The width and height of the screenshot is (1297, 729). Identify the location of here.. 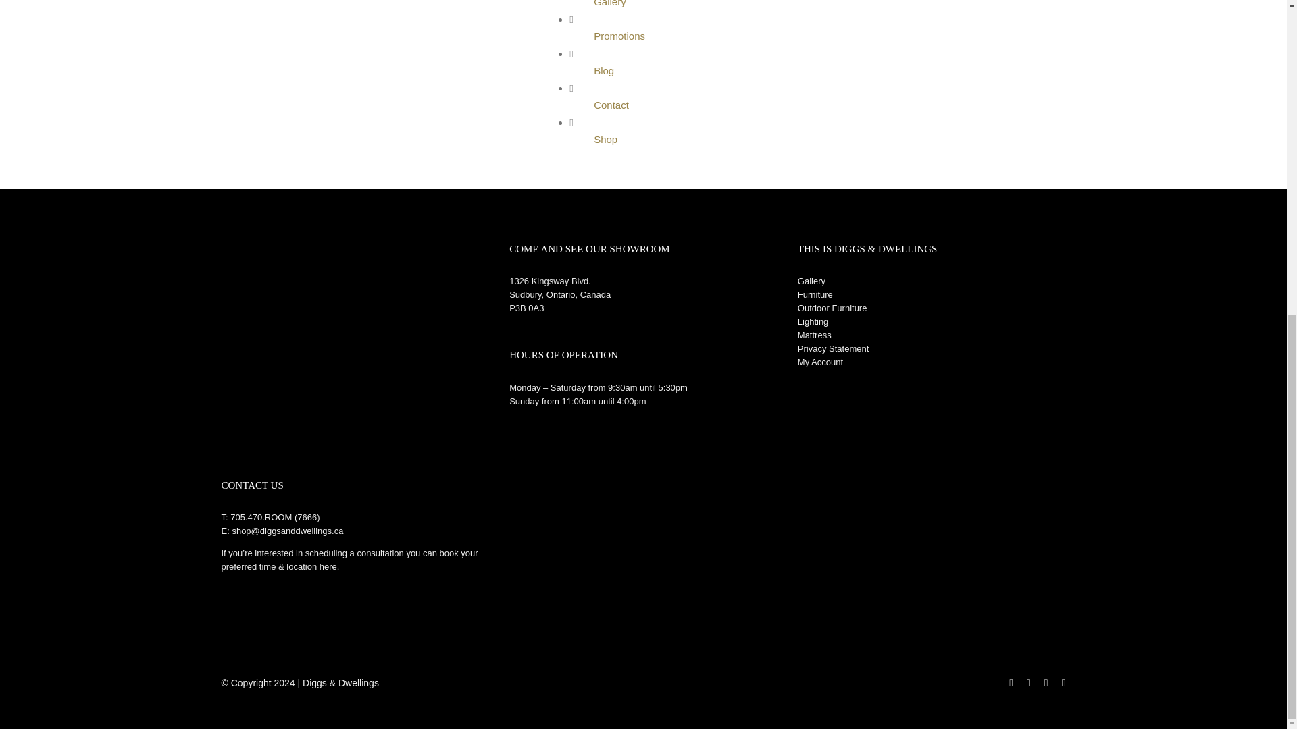
(330, 566).